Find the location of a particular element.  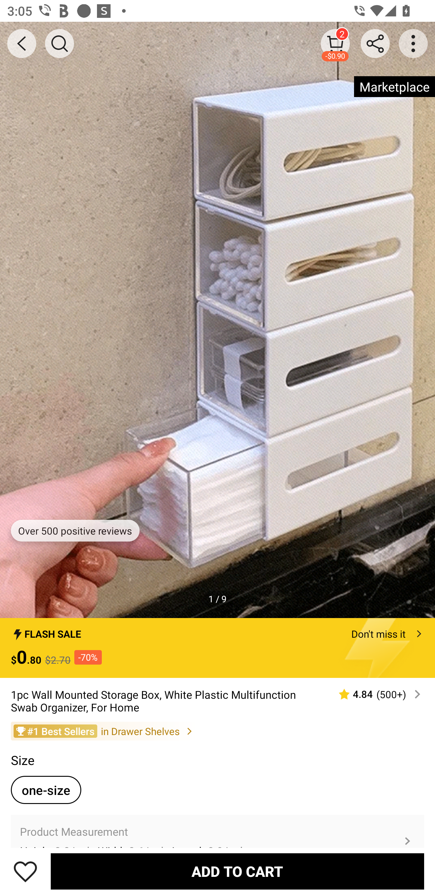

ADD TO CART is located at coordinates (237, 871).